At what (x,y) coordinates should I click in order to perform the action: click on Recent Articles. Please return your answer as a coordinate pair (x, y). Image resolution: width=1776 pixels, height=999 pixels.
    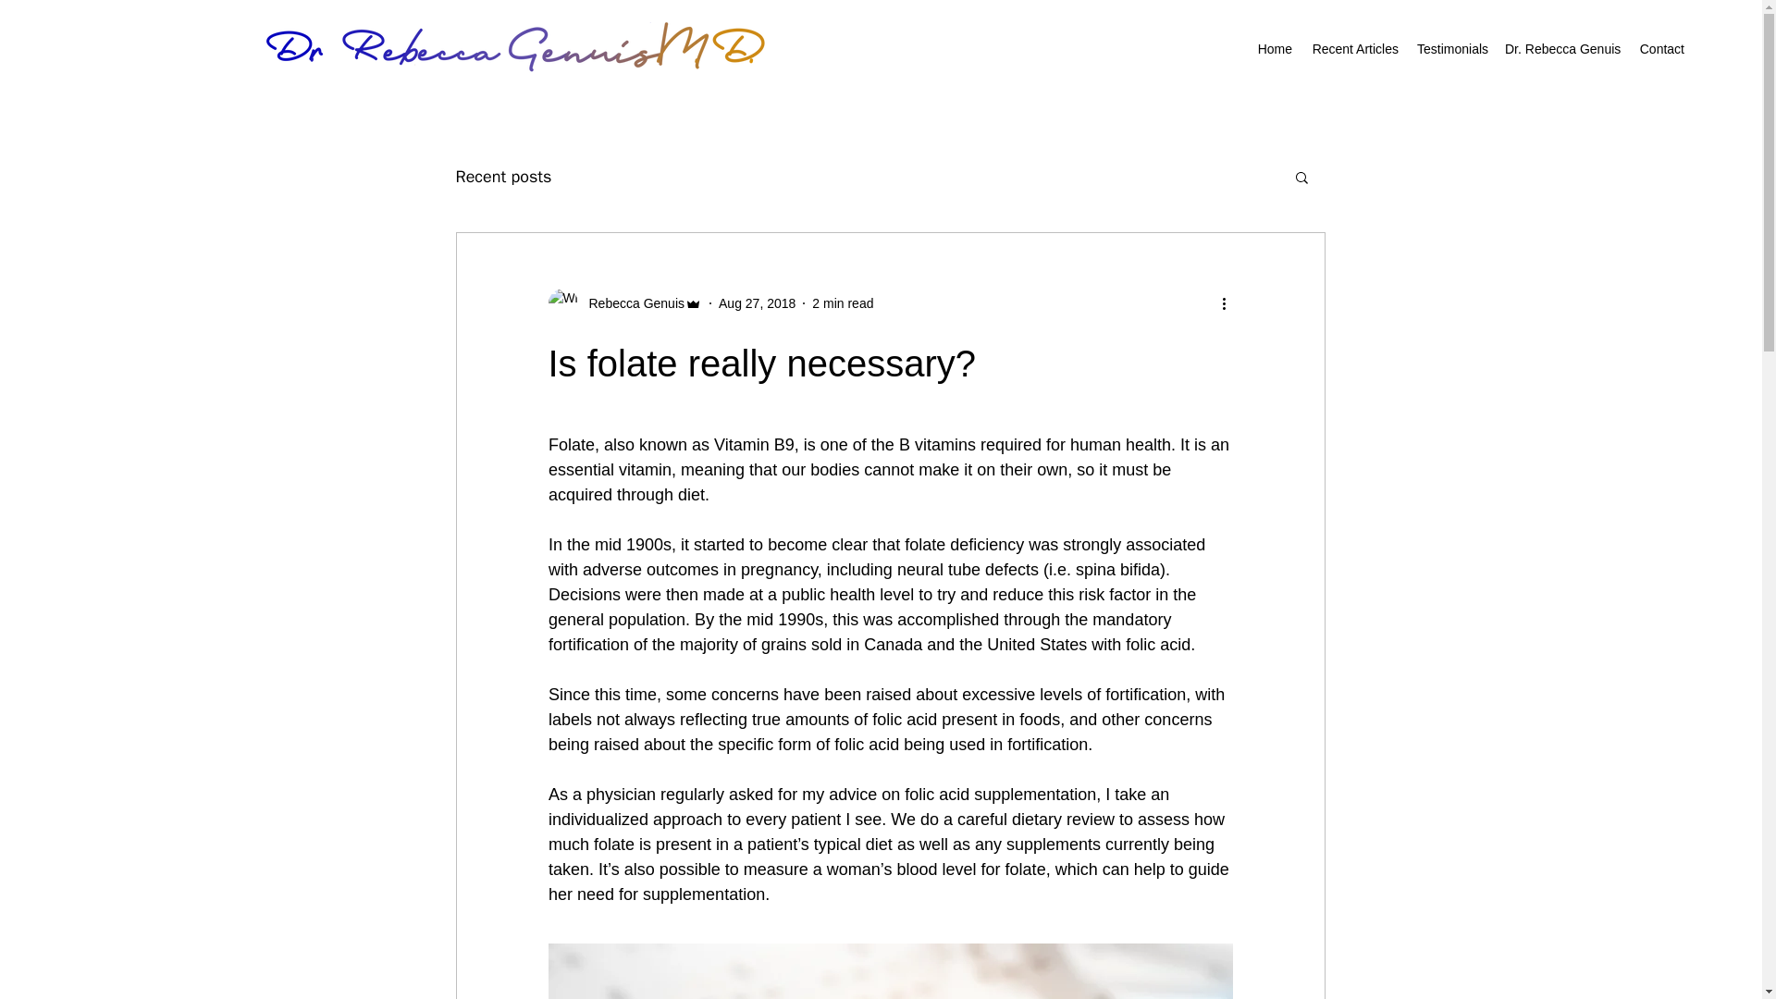
    Looking at the image, I should click on (1354, 49).